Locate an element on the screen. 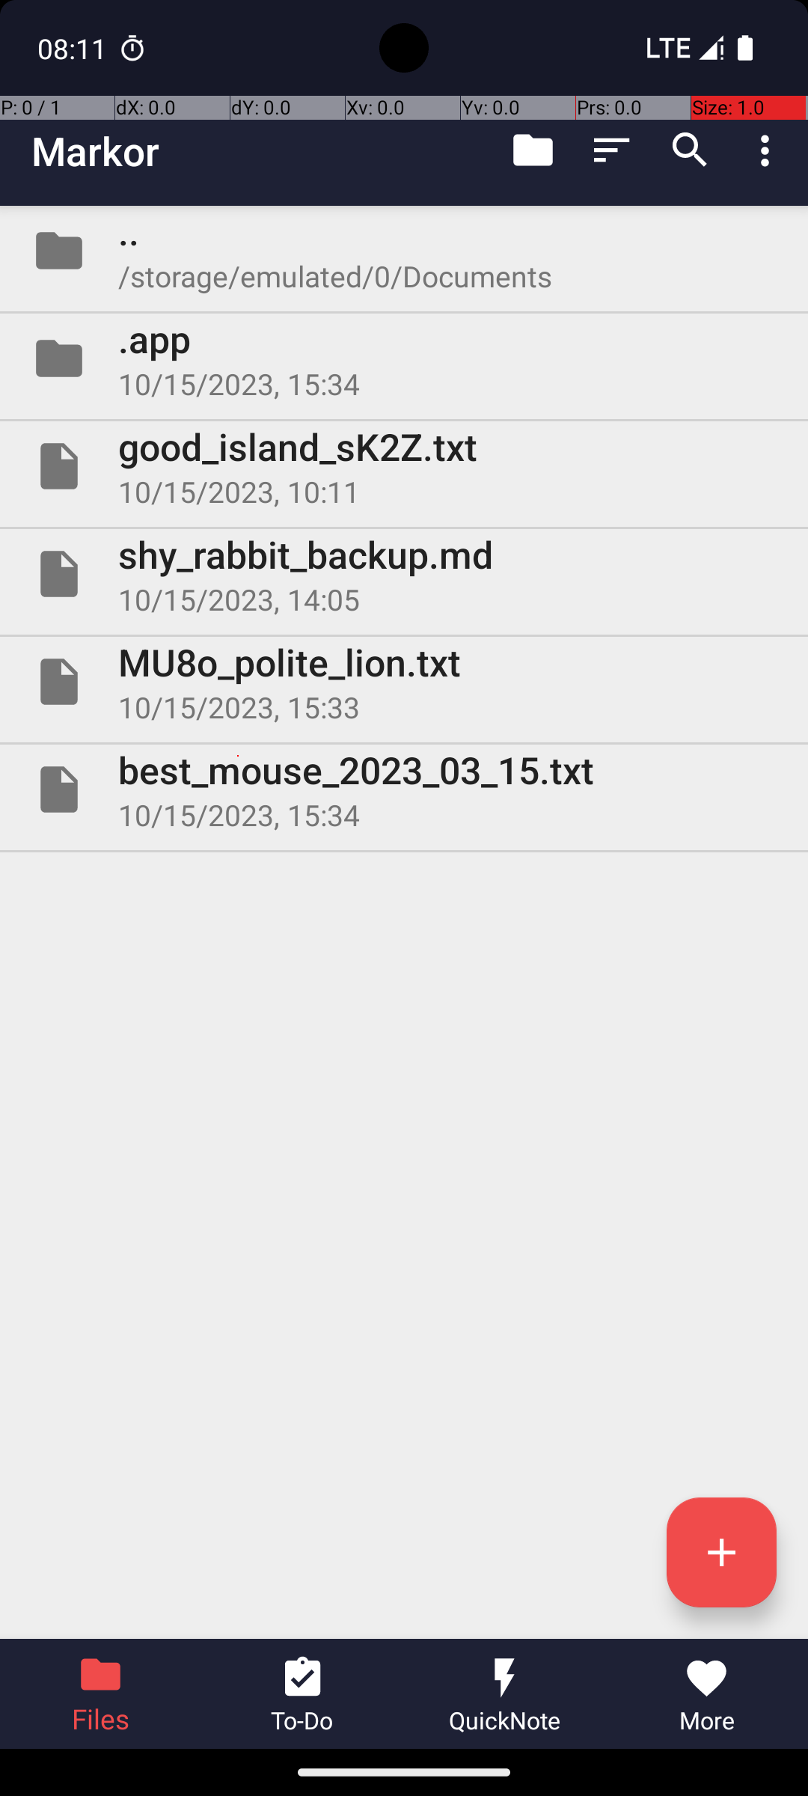  Folder .app  is located at coordinates (404, 358).